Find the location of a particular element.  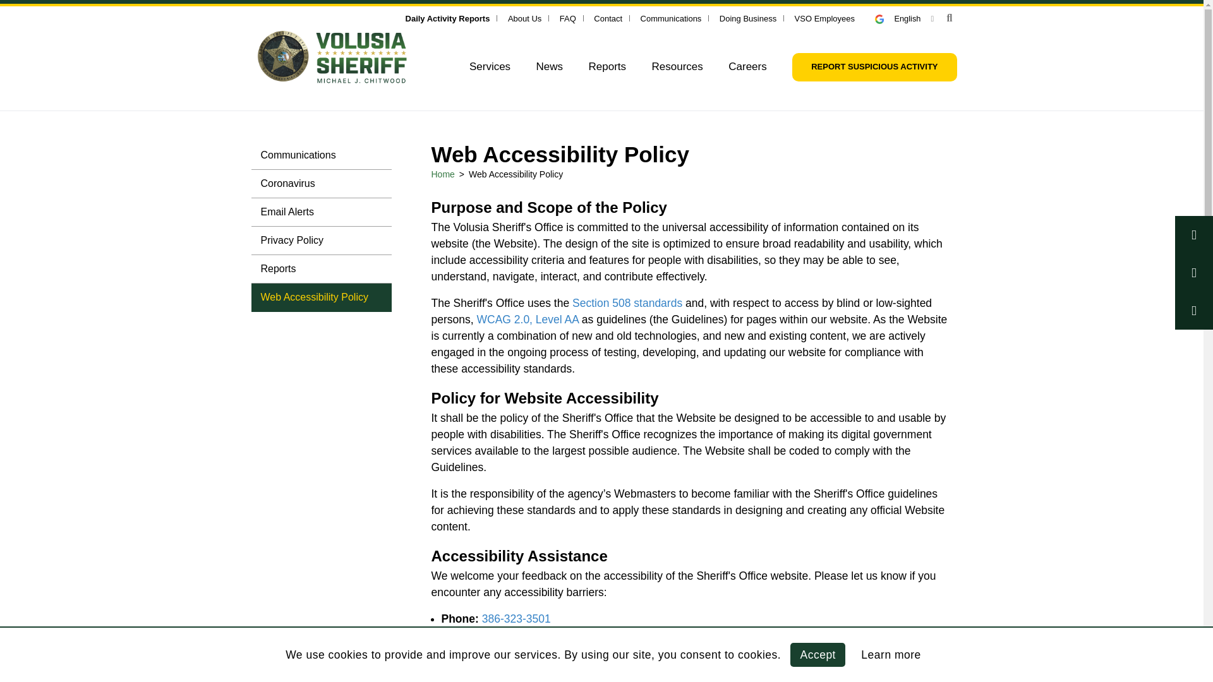

English is located at coordinates (904, 18).